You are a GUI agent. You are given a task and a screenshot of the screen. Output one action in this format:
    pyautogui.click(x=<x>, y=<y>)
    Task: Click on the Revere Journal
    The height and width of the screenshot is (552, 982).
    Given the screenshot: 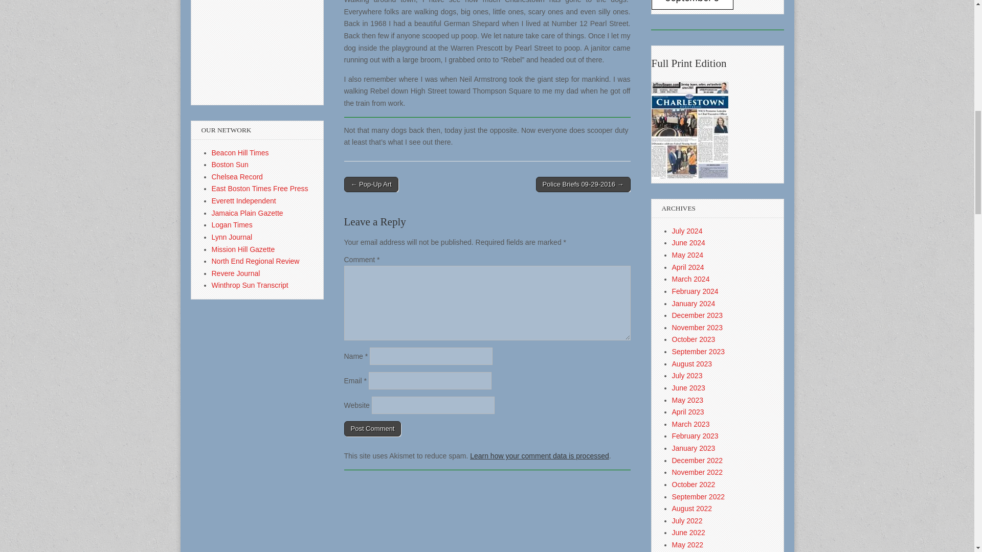 What is the action you would take?
    pyautogui.click(x=236, y=273)
    